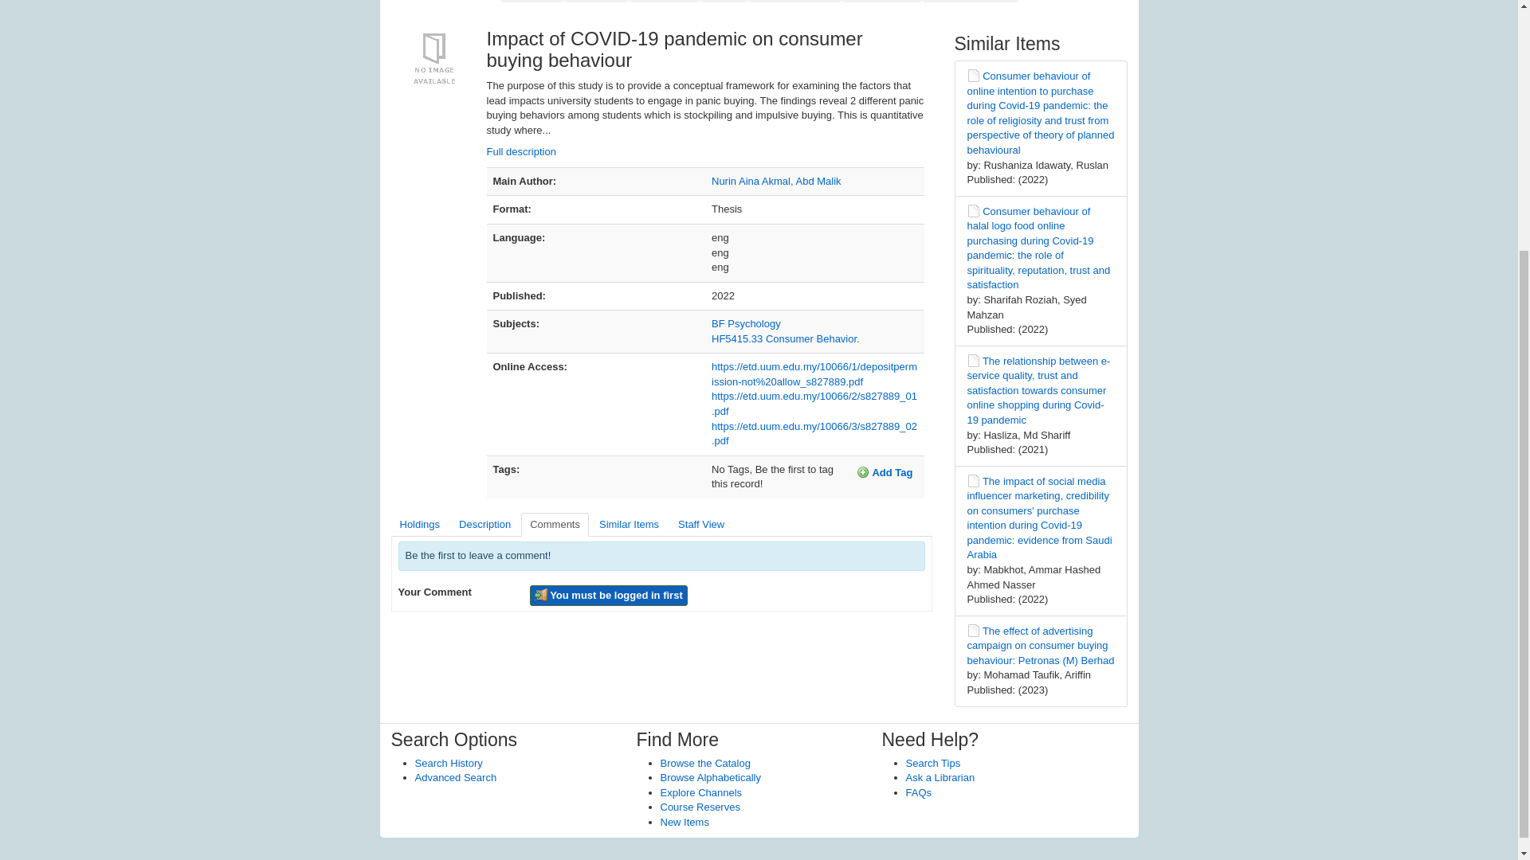 This screenshot has width=1530, height=860. Describe the element at coordinates (484, 525) in the screenshot. I see `Description` at that location.